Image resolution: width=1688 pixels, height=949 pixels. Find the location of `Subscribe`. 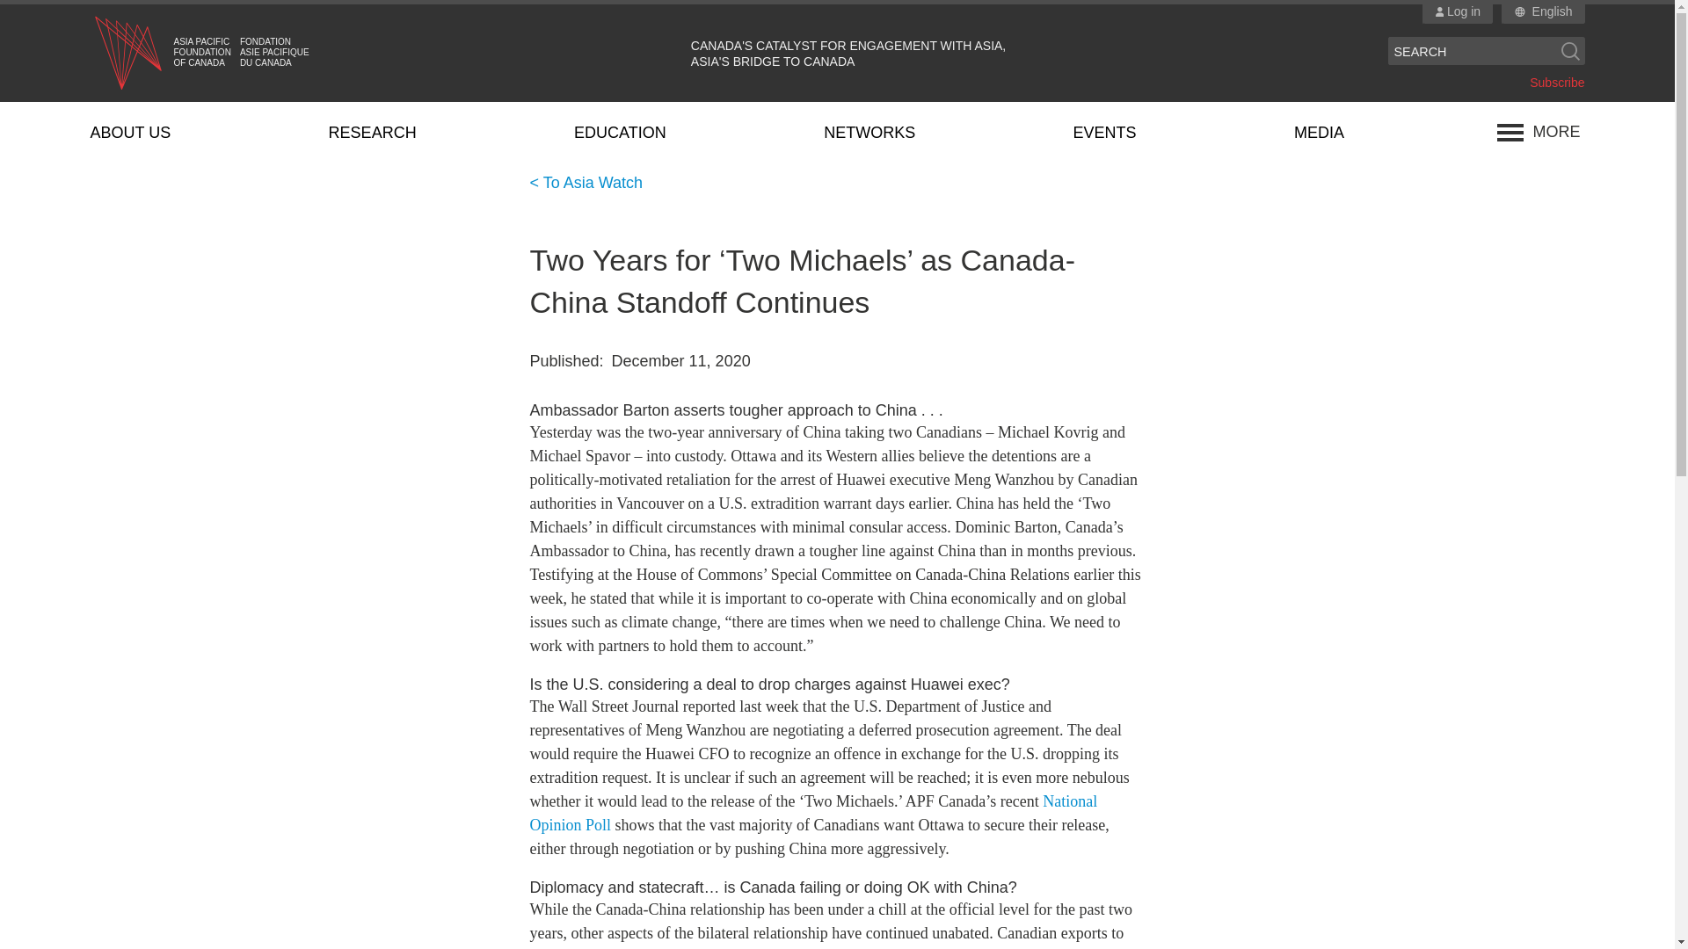

Subscribe is located at coordinates (1556, 83).